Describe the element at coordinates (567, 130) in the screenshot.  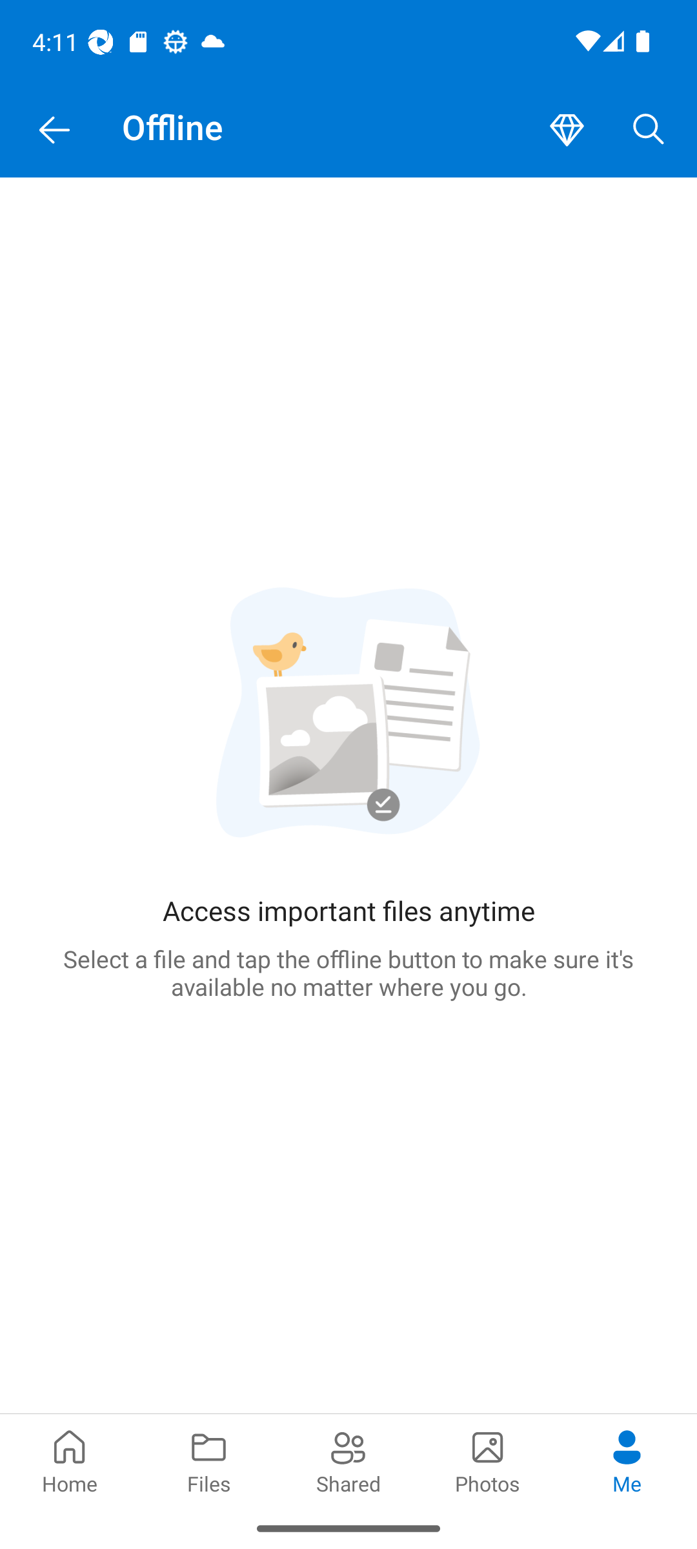
I see `Premium button` at that location.